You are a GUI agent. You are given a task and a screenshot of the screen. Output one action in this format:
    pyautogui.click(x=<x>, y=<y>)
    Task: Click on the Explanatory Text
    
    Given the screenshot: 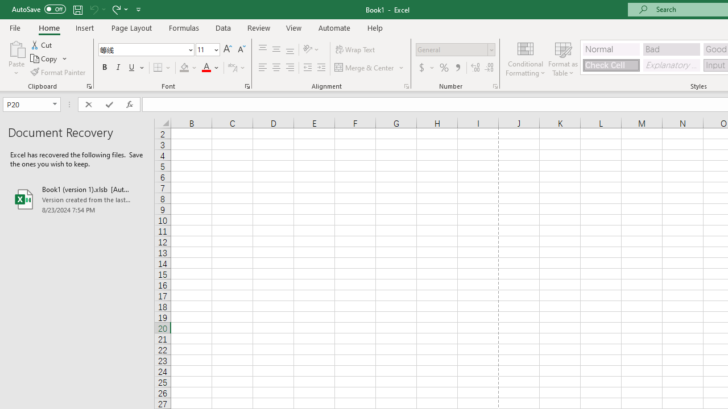 What is the action you would take?
    pyautogui.click(x=671, y=65)
    